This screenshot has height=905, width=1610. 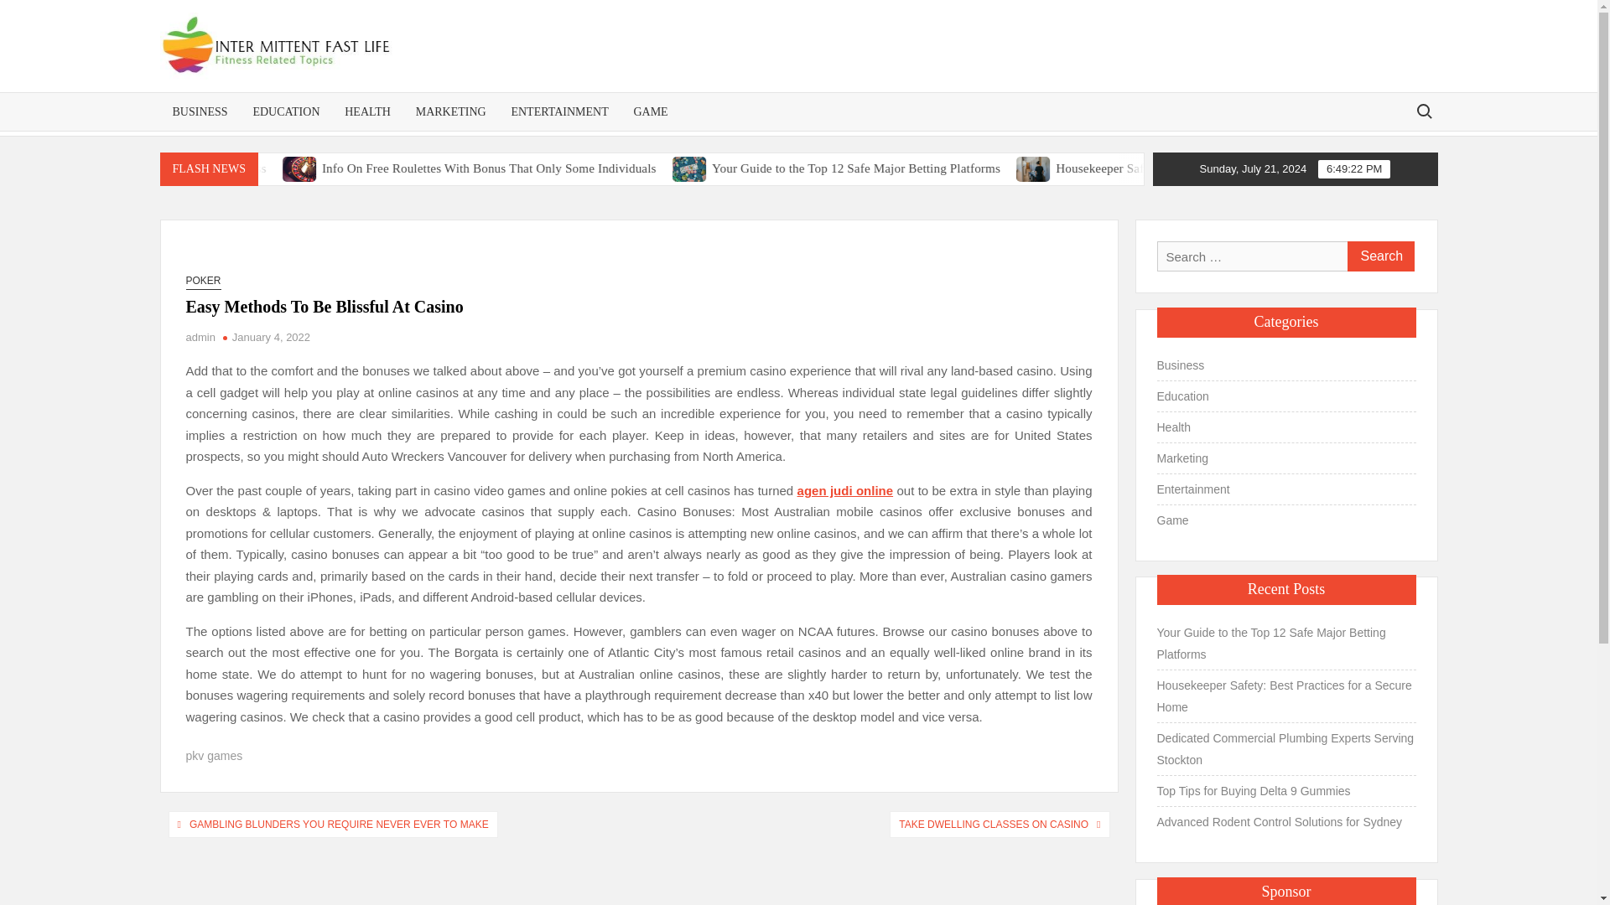 I want to click on Link Slot Gacor Demystified Insider Insights for Success, so click(x=299, y=168).